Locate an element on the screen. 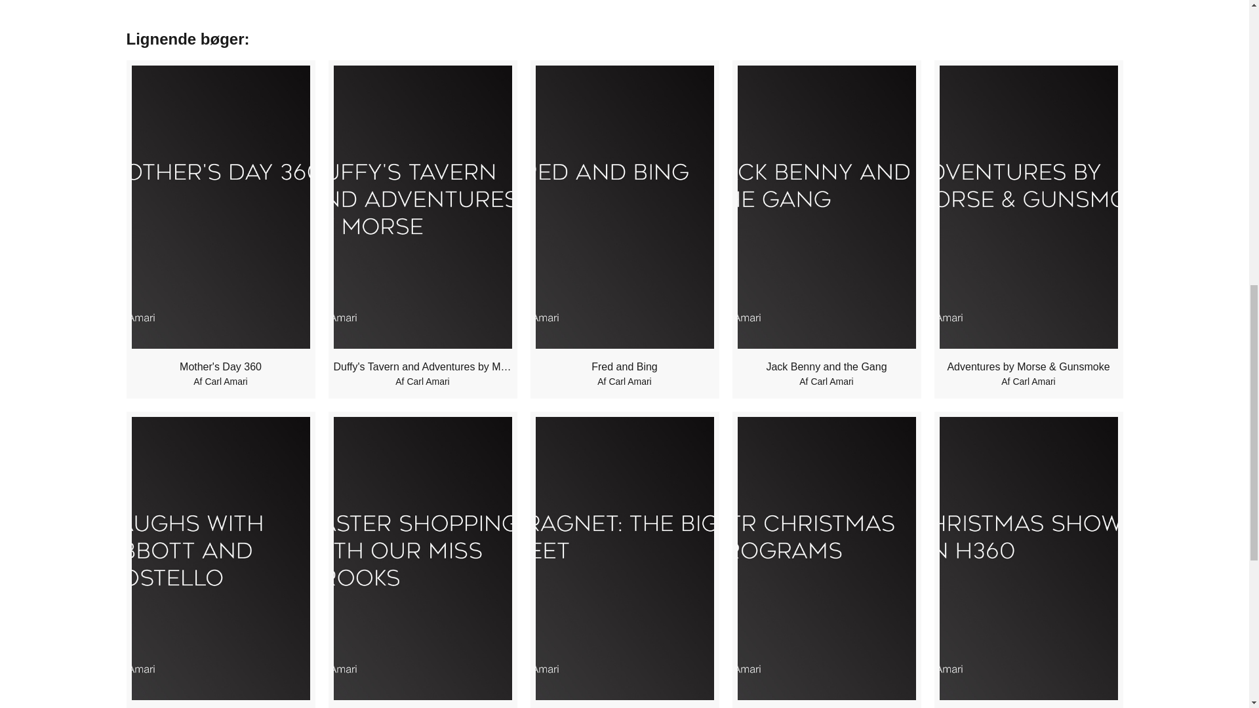 The width and height of the screenshot is (1259, 708). Mother's Day 360 is located at coordinates (220, 367).